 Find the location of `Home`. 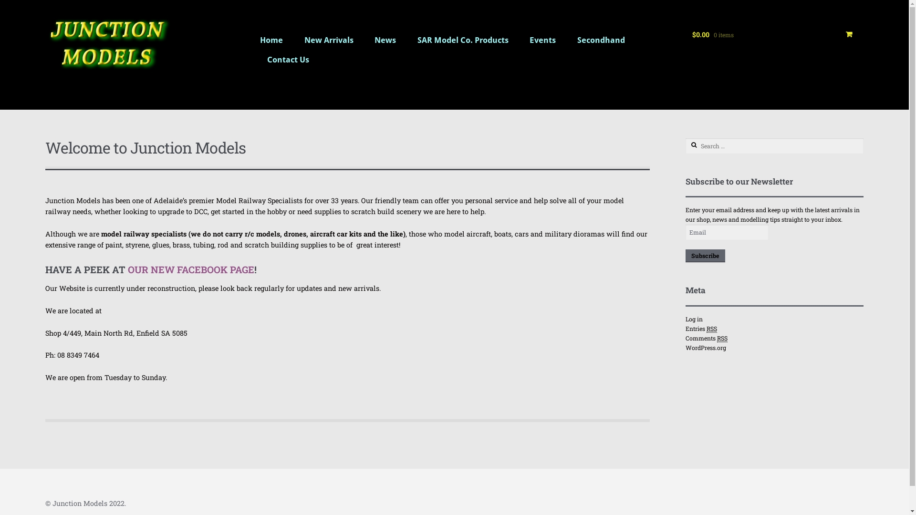

Home is located at coordinates (272, 44).